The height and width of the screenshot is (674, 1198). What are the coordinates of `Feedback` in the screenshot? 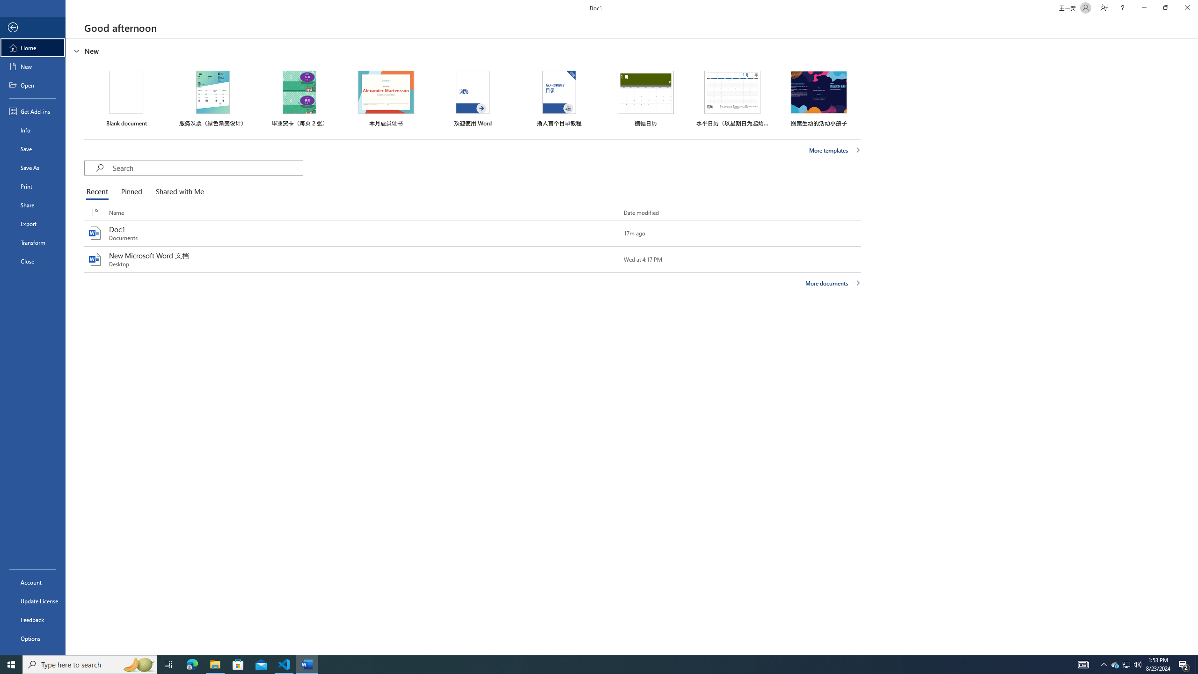 It's located at (33, 620).